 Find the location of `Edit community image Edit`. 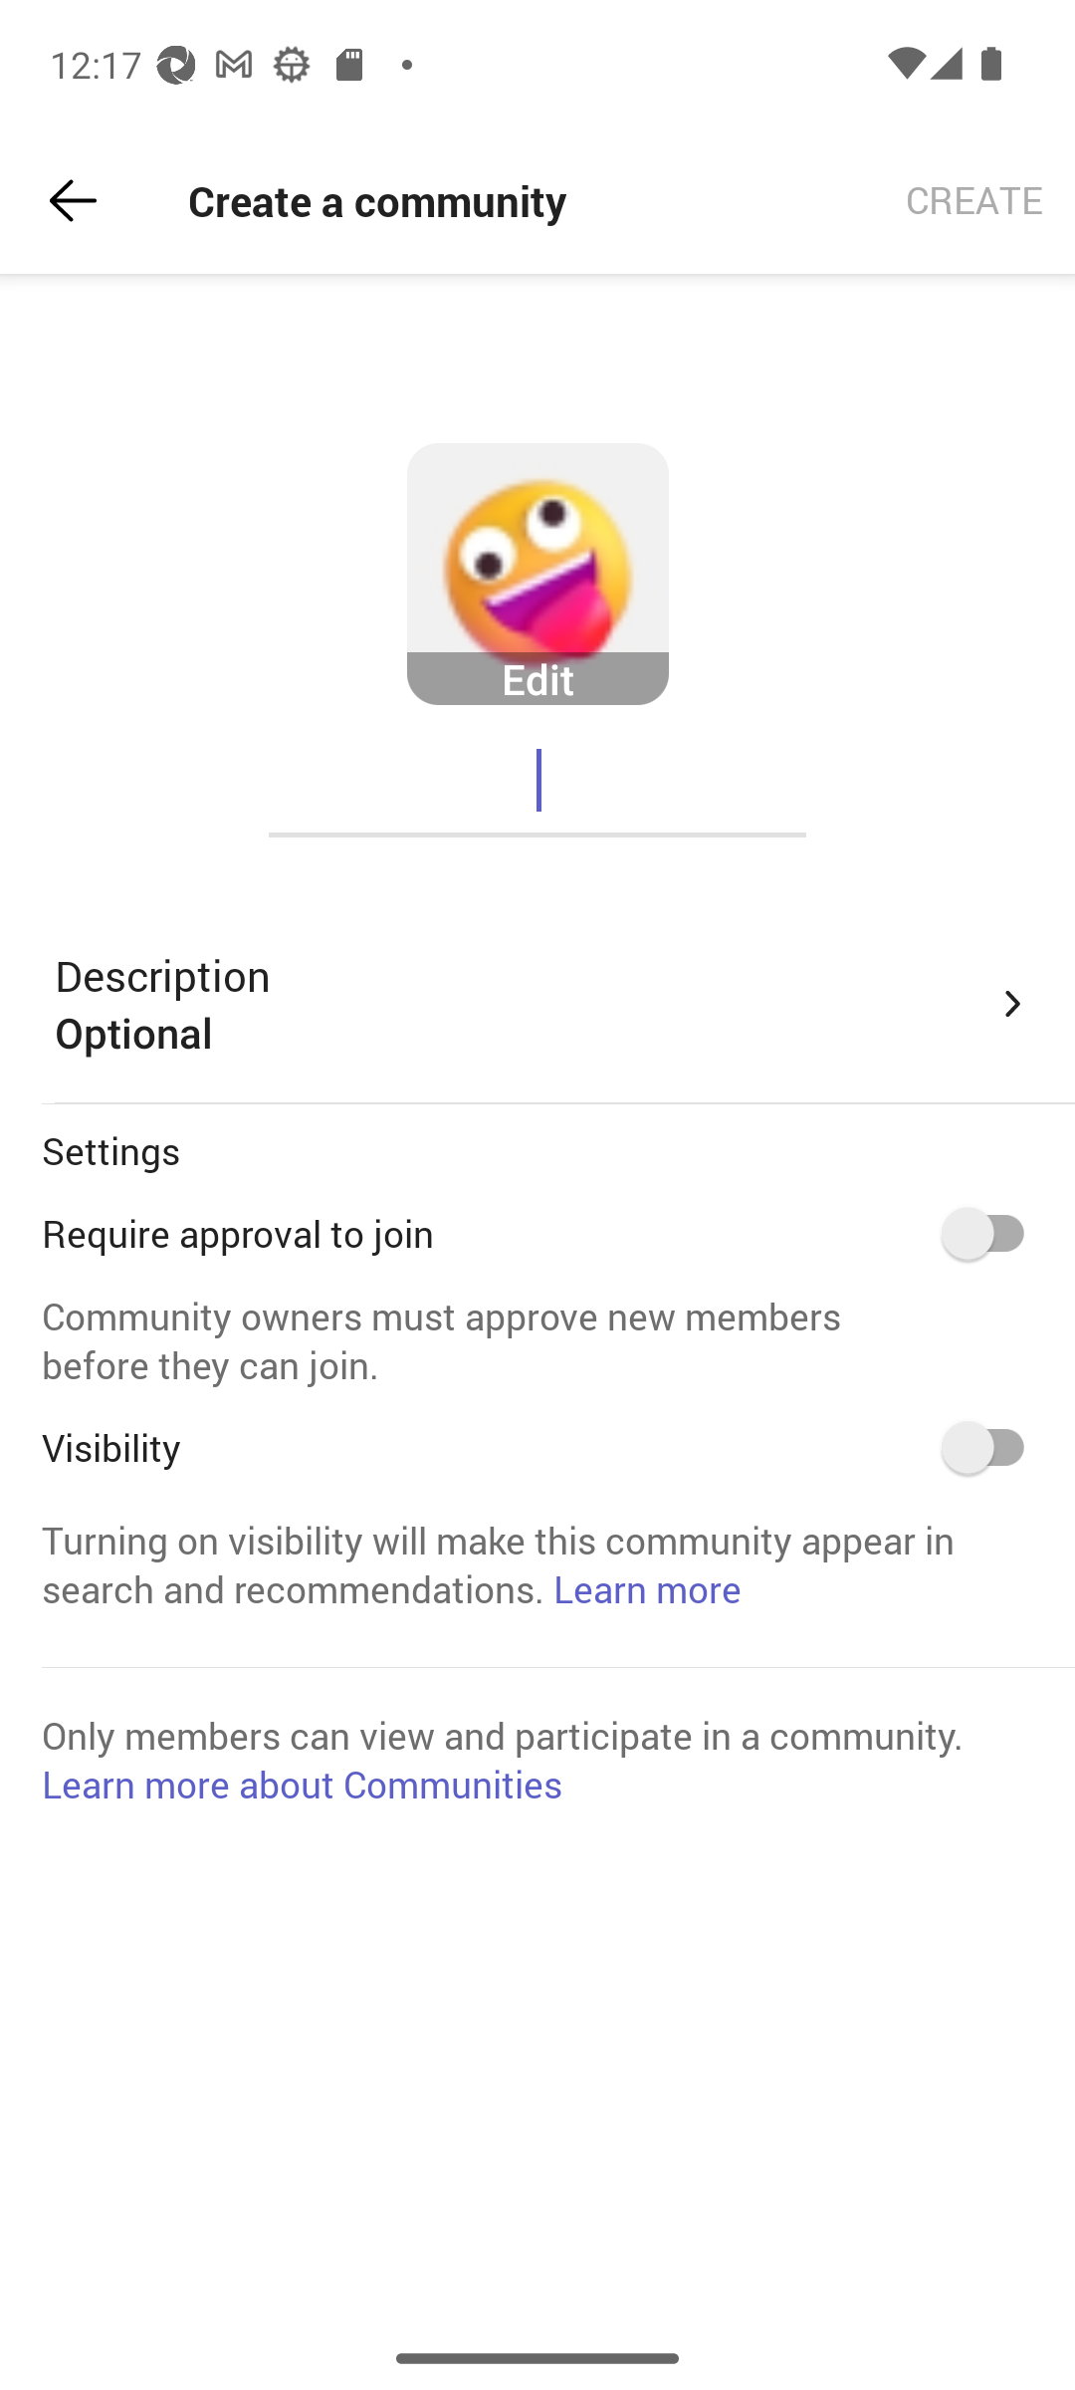

Edit community image Edit is located at coordinates (537, 575).